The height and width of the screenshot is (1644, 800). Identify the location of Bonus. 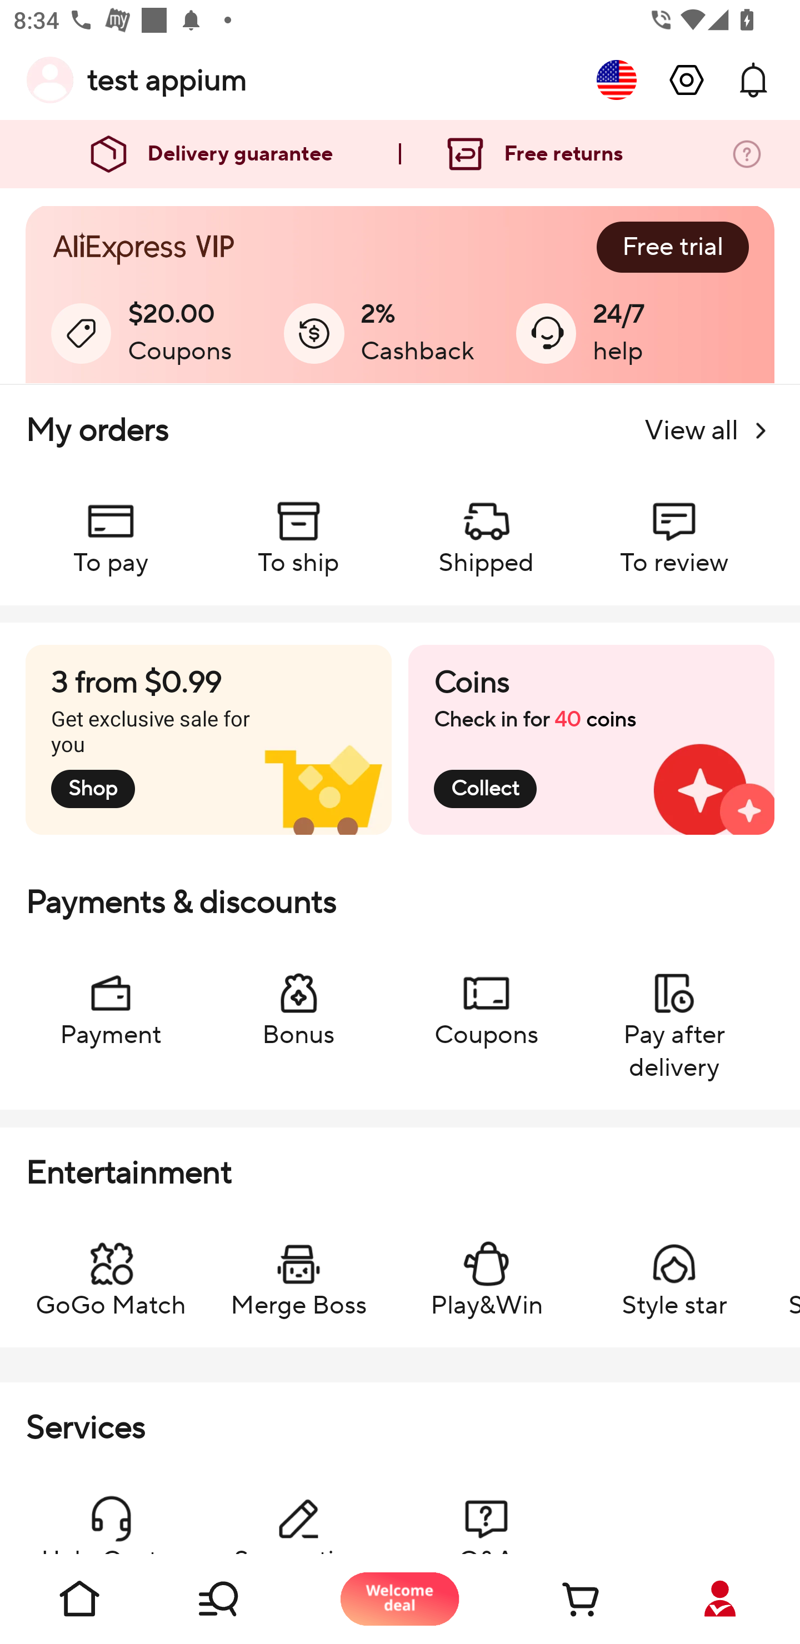
(299, 1000).